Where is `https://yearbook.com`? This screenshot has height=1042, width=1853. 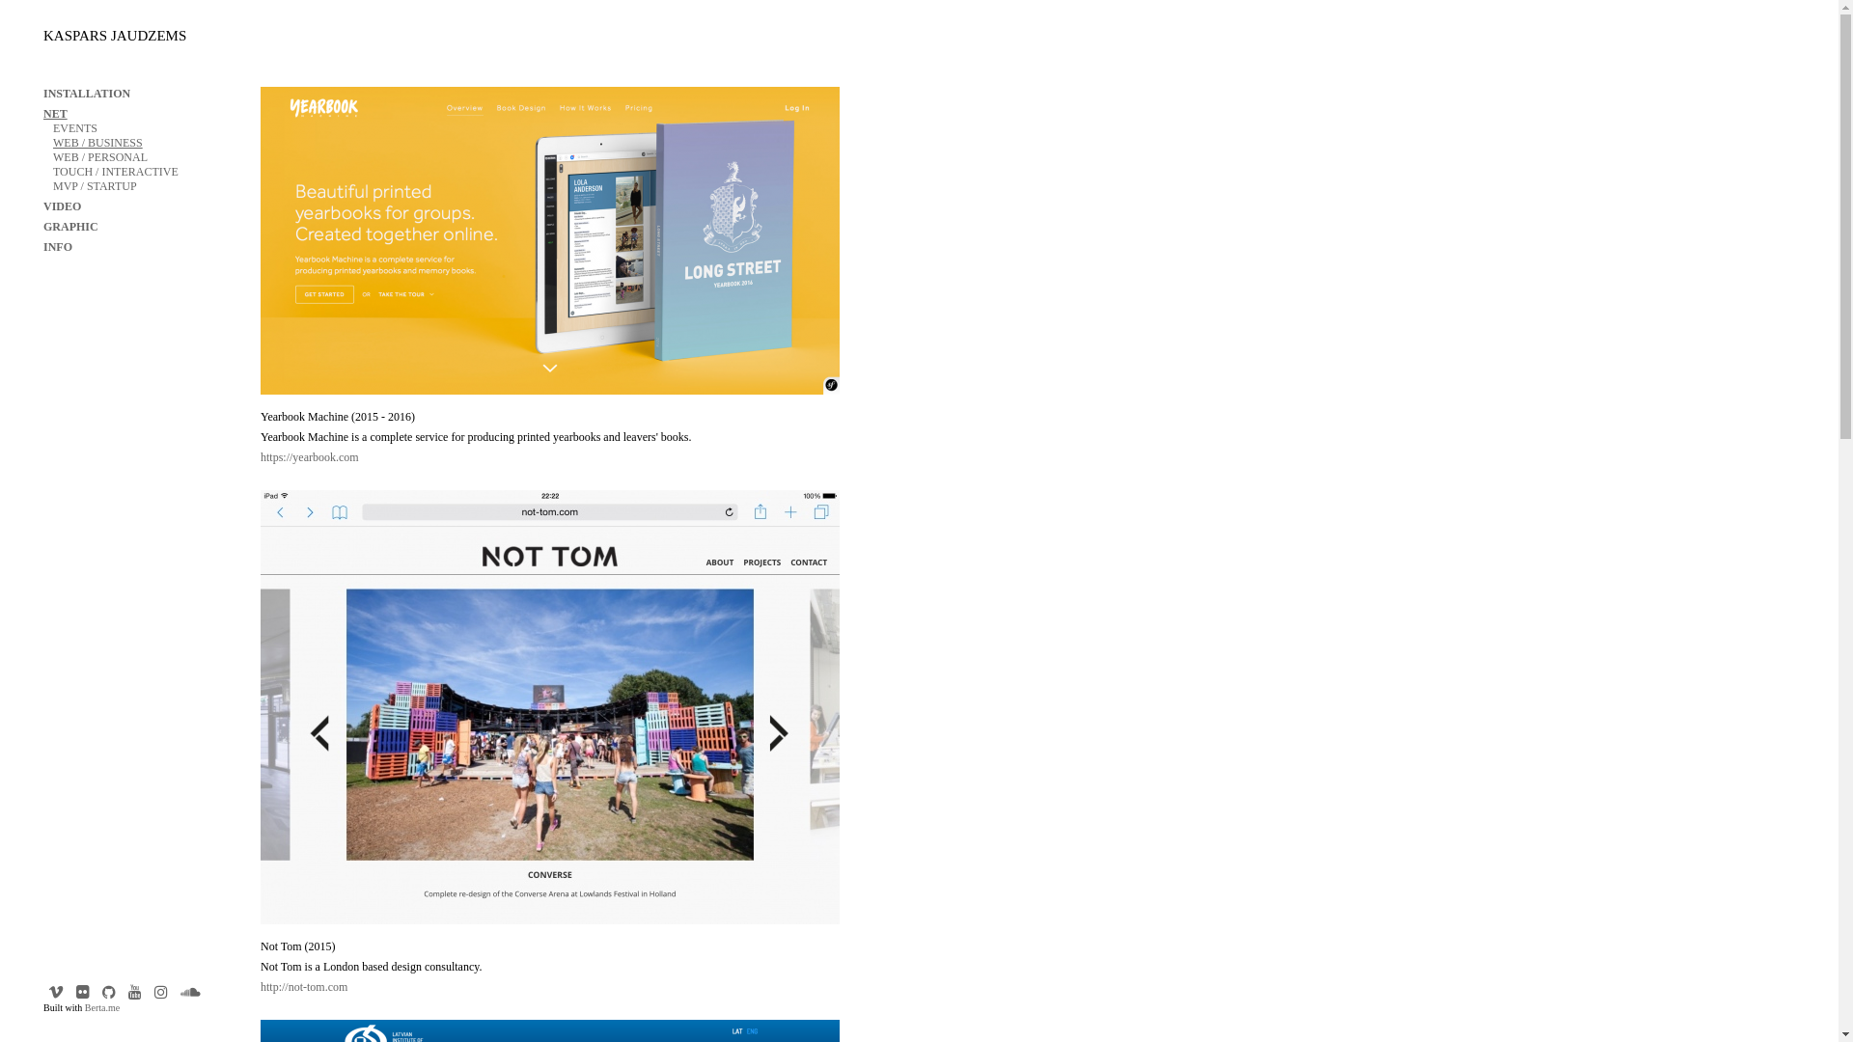
https://yearbook.com is located at coordinates (310, 457).